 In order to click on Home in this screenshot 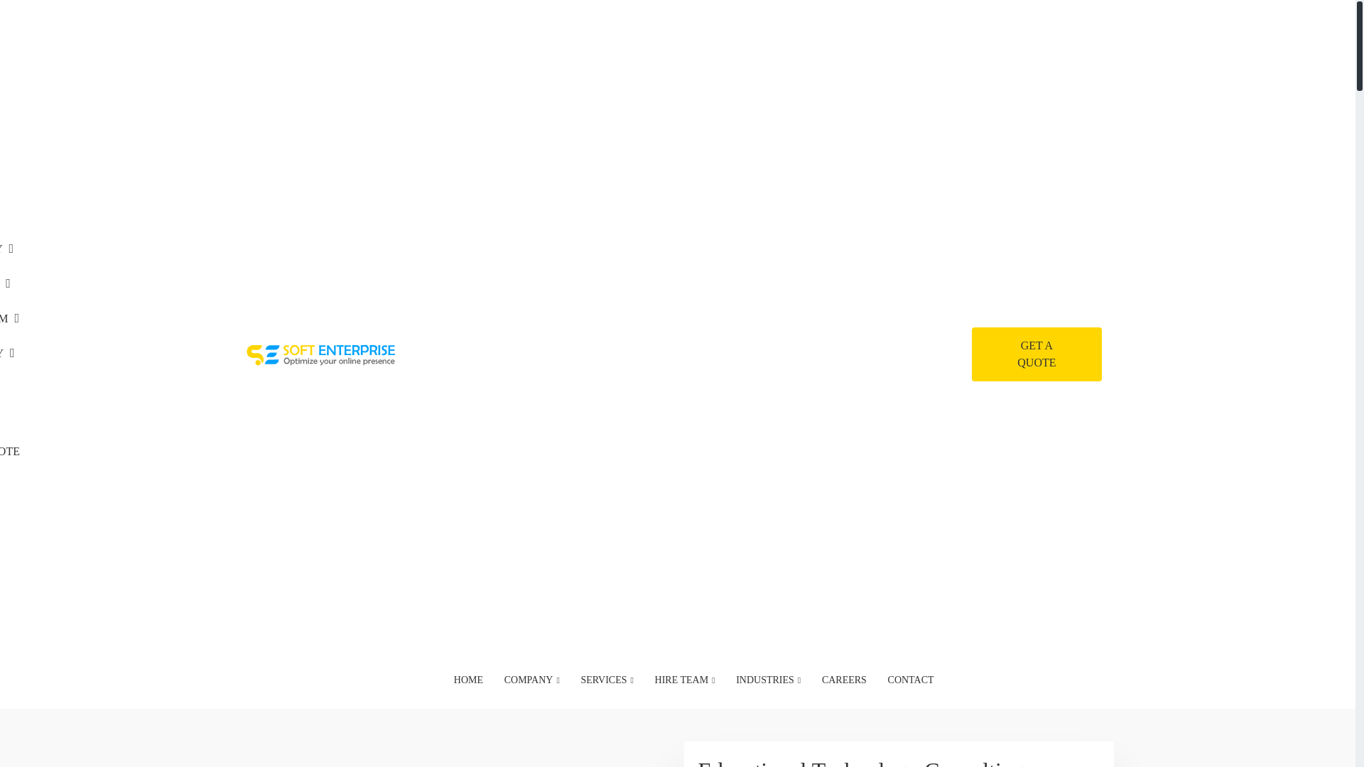, I will do `click(266, 115)`.